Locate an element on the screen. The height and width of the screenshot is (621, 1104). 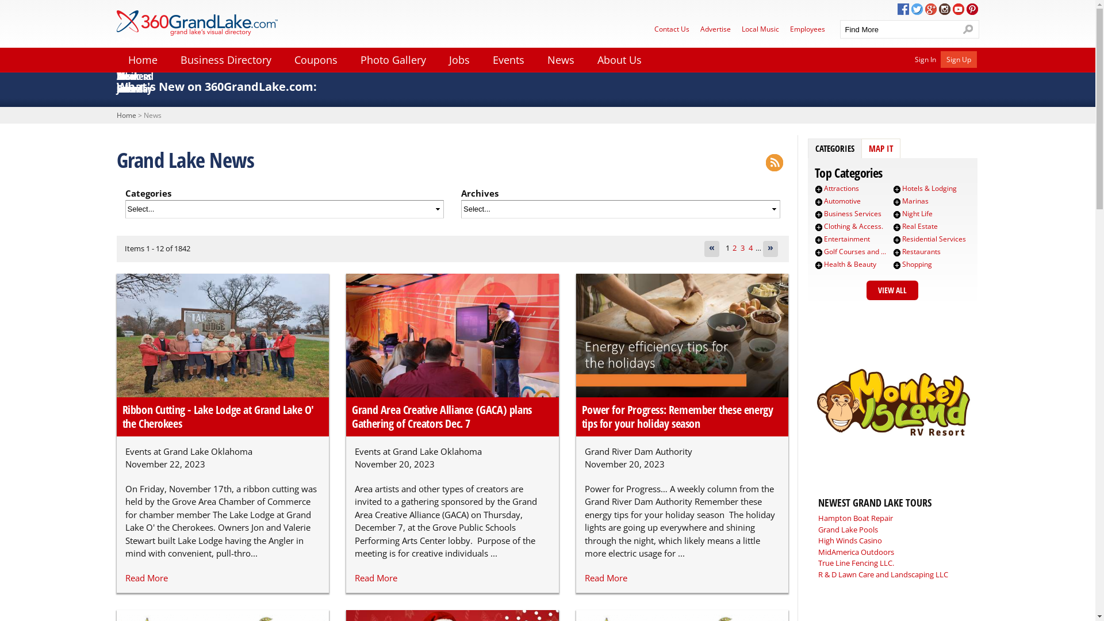
Find More is located at coordinates (898, 29).